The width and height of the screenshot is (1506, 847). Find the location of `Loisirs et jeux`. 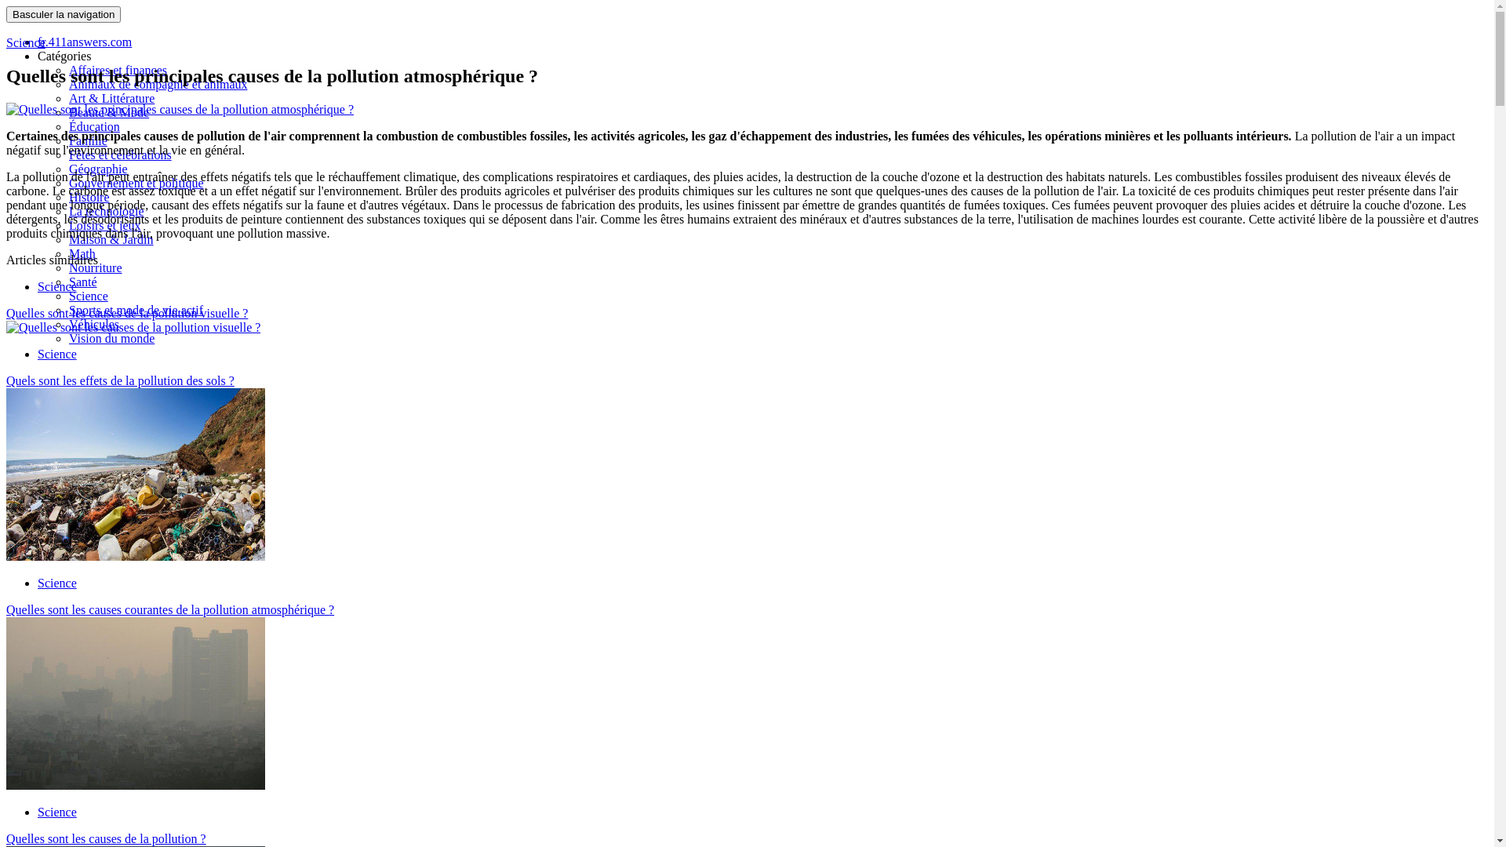

Loisirs et jeux is located at coordinates (105, 226).